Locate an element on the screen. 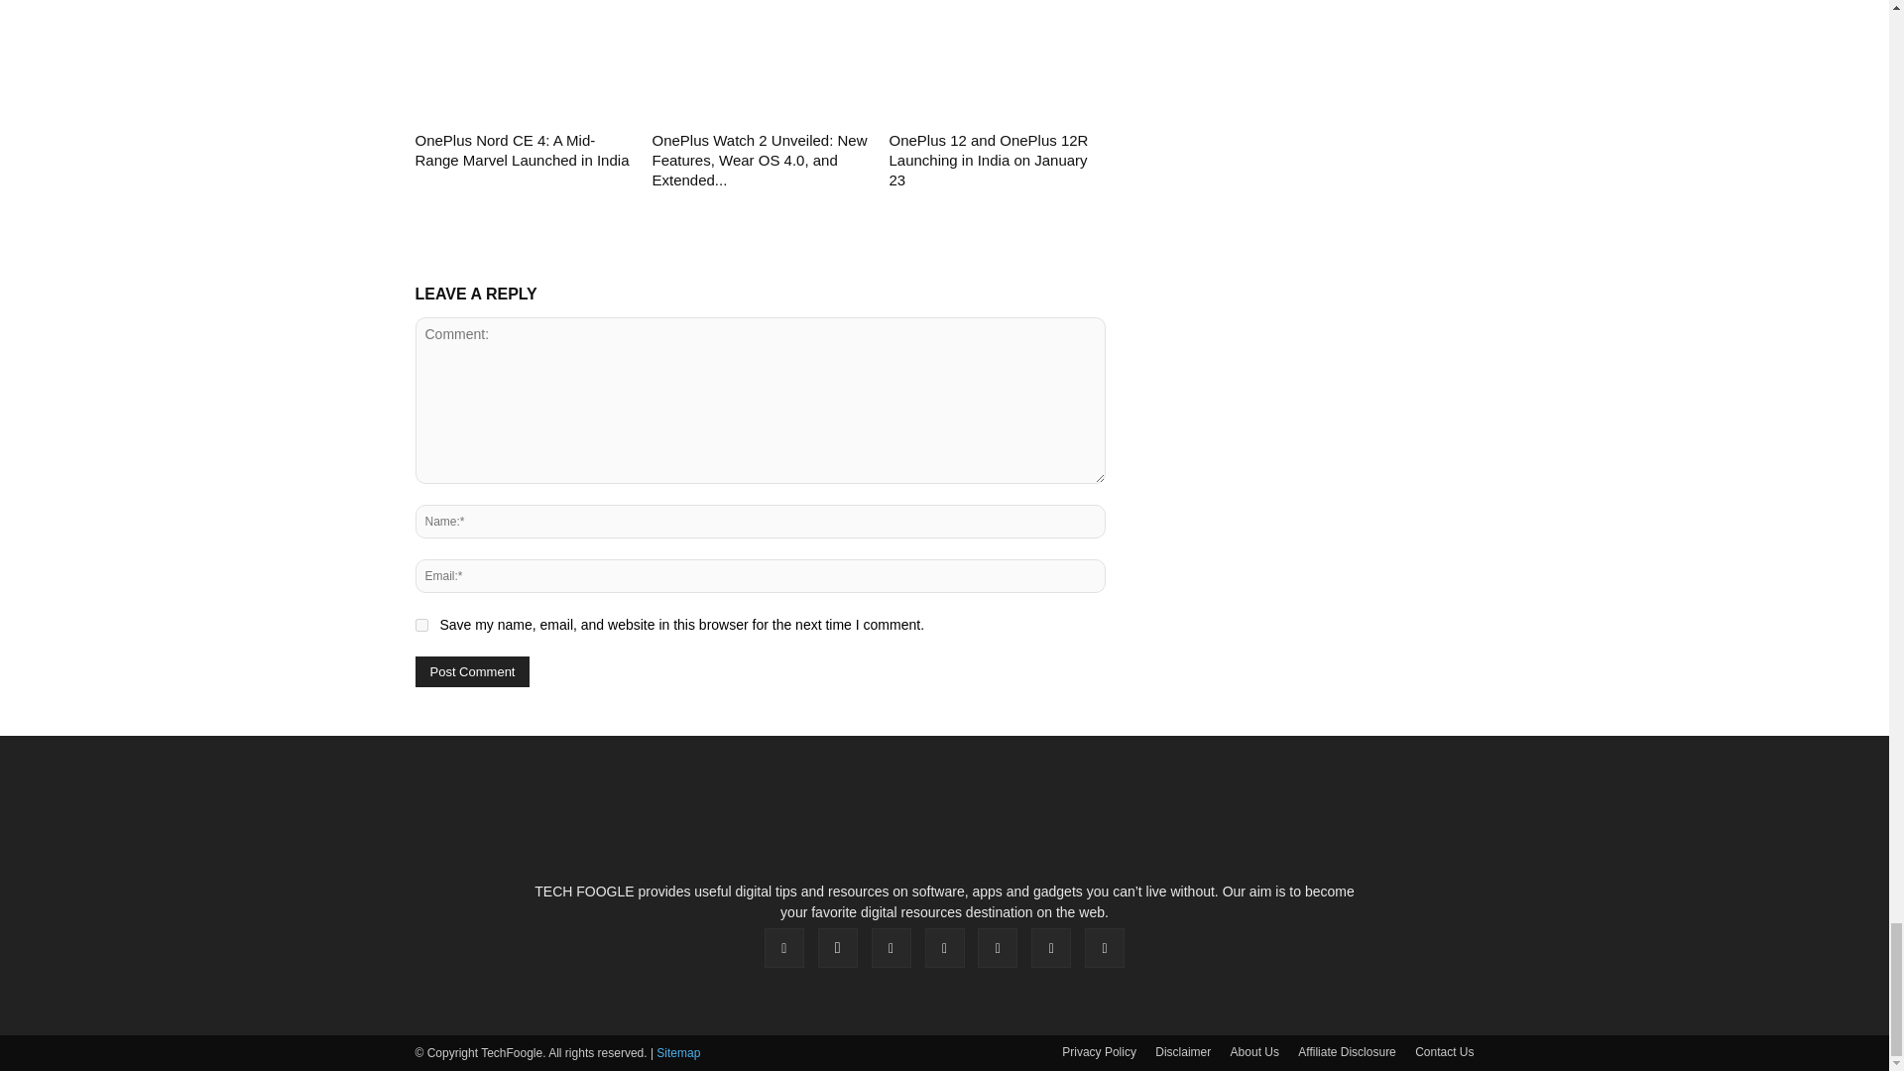 This screenshot has height=1071, width=1904. yes is located at coordinates (420, 625).